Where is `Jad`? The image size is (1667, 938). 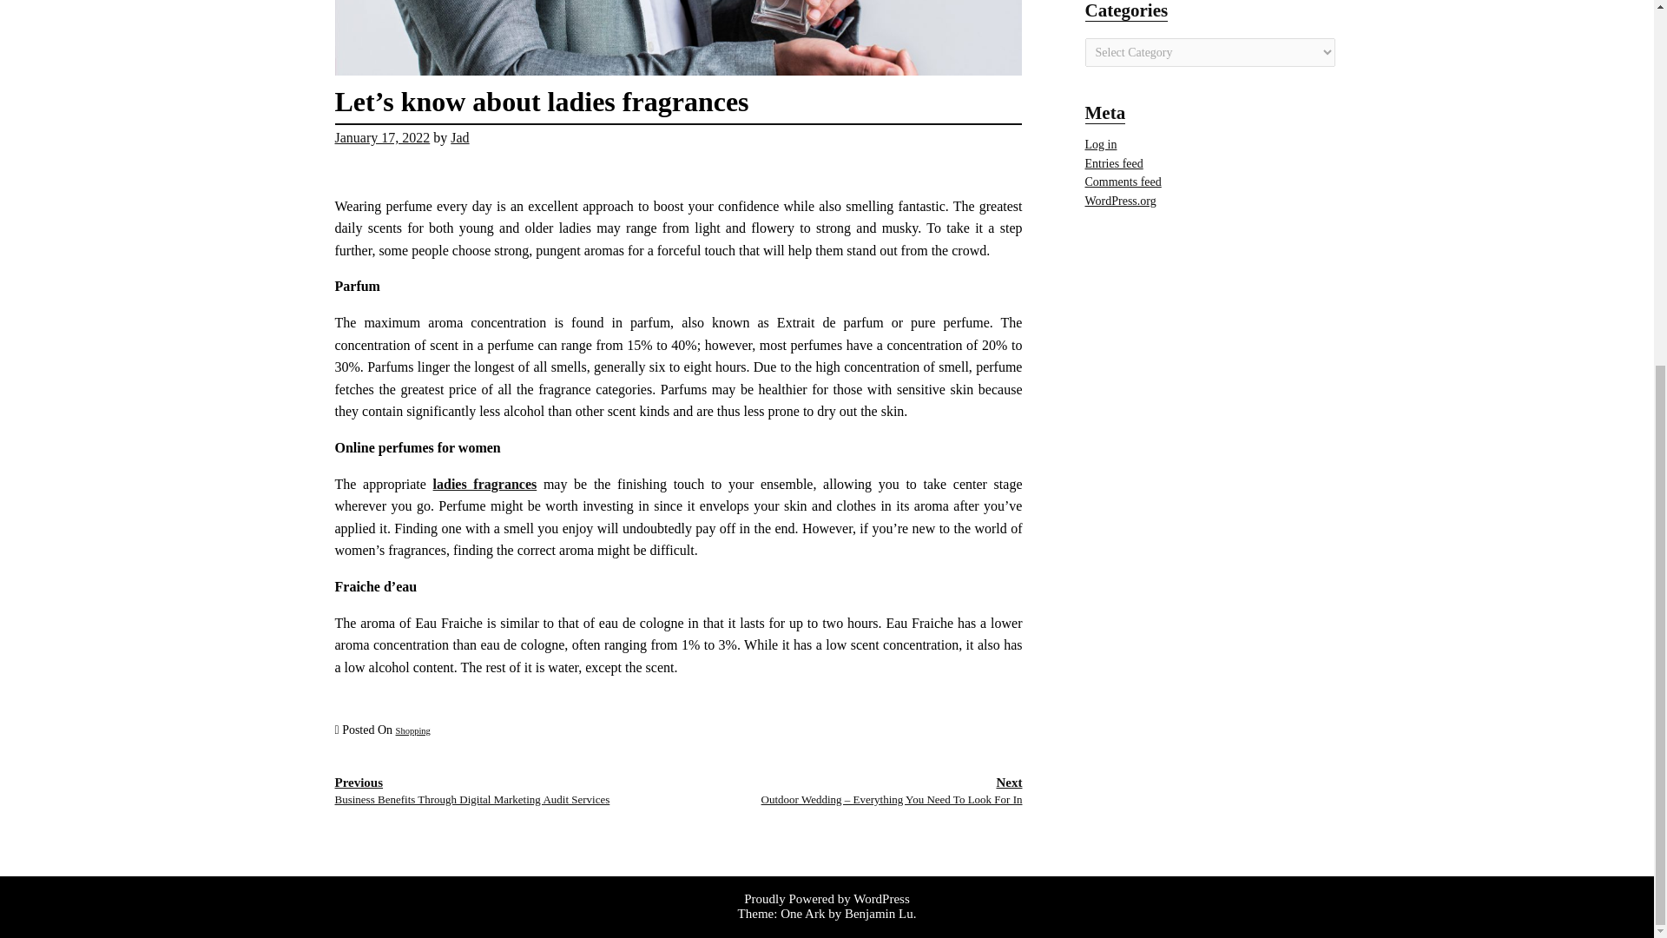
Jad is located at coordinates (458, 137).